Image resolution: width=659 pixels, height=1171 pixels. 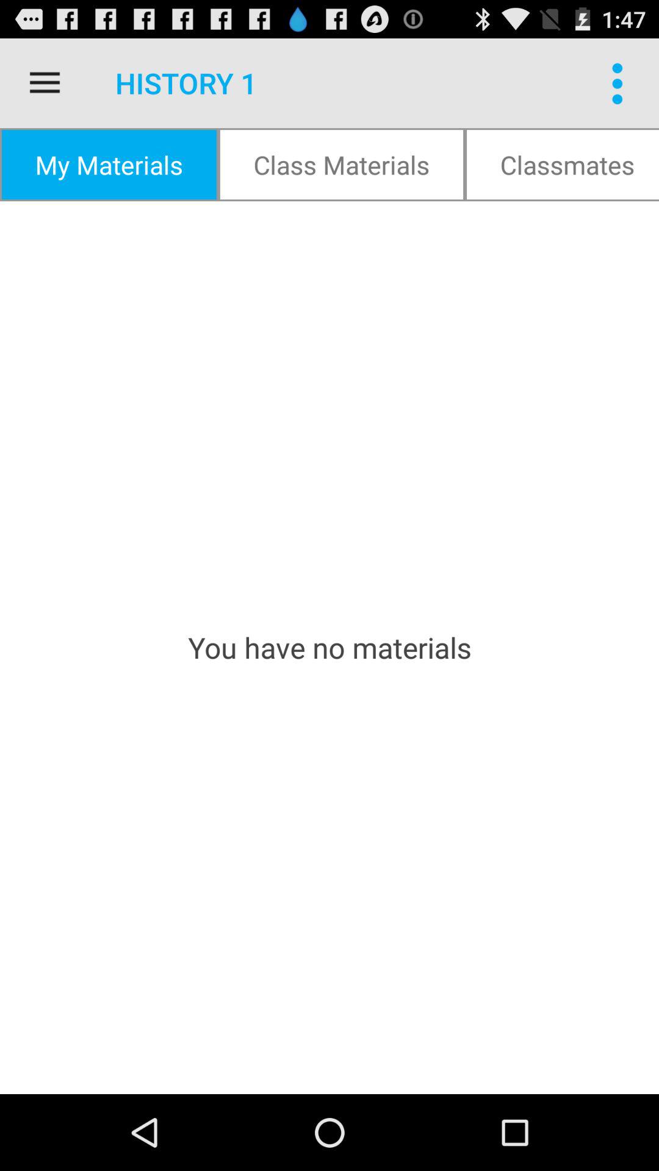 I want to click on turn on my materials, so click(x=109, y=165).